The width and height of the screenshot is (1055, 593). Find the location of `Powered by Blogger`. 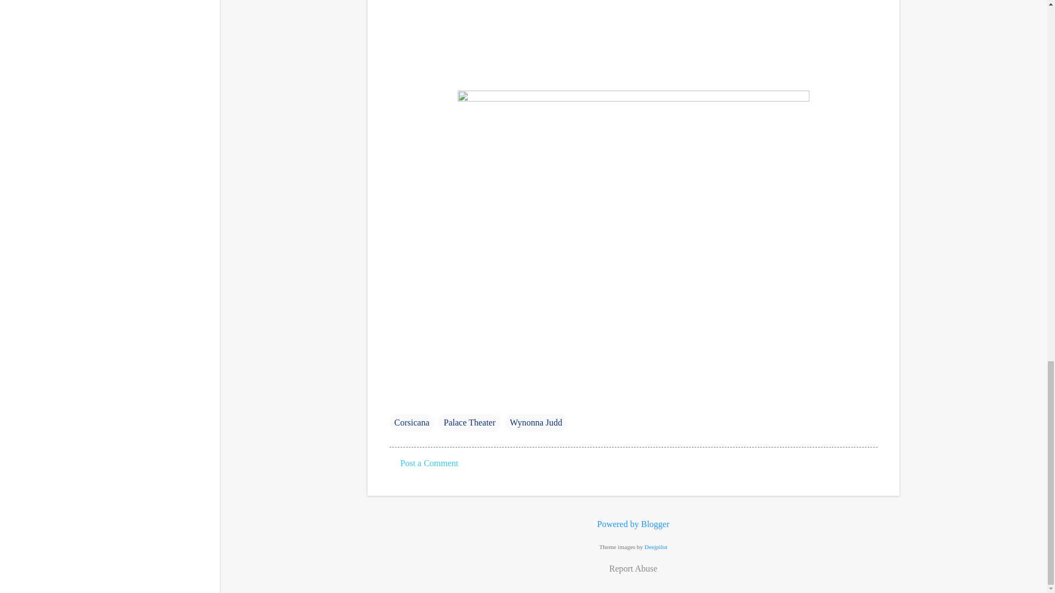

Powered by Blogger is located at coordinates (633, 524).